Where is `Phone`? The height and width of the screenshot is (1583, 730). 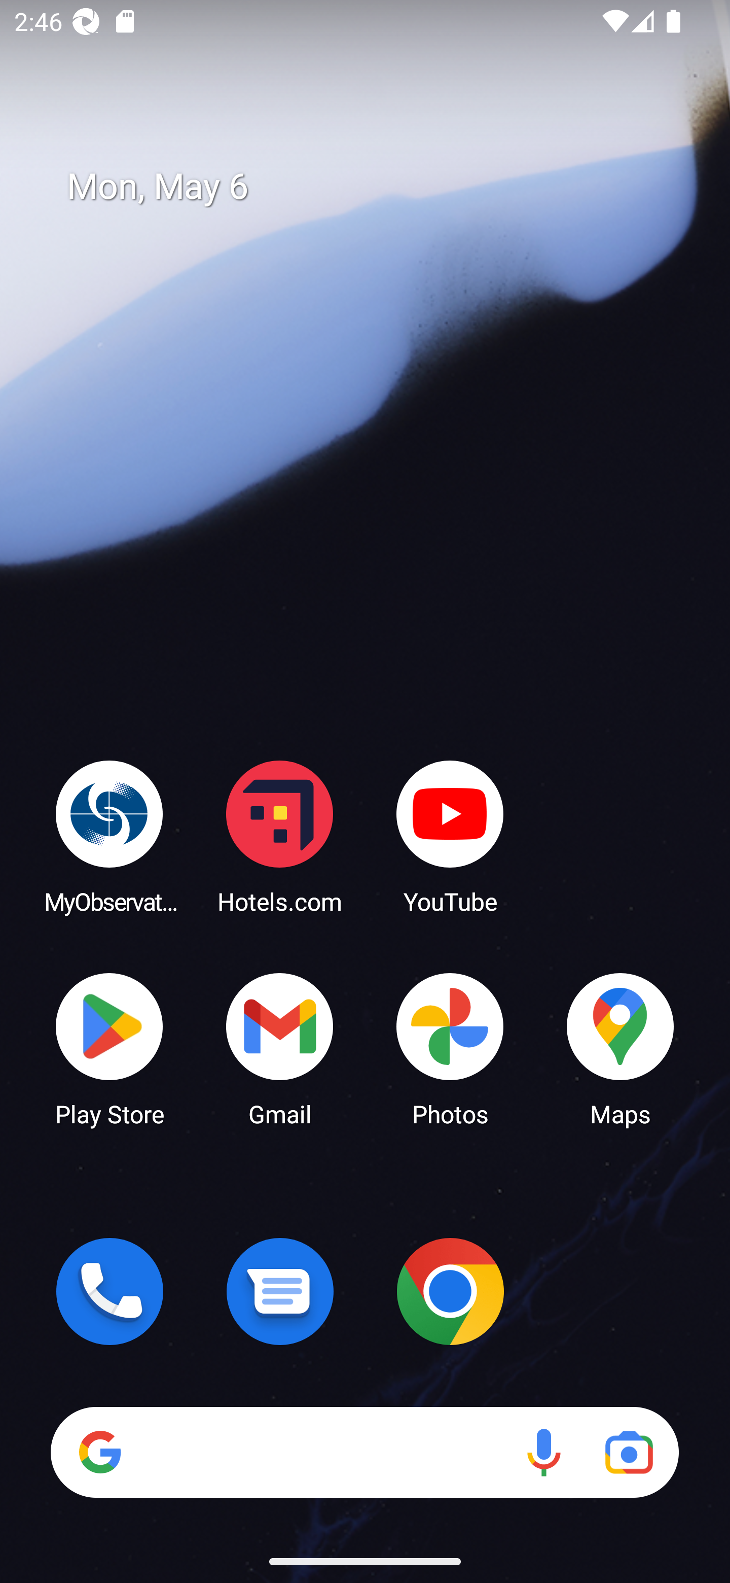
Phone is located at coordinates (109, 1291).